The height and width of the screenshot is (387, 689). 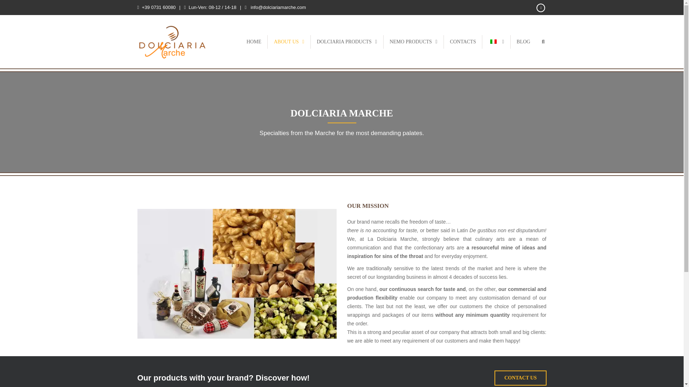 What do you see at coordinates (289, 42) in the screenshot?
I see `ABOUT US` at bounding box center [289, 42].